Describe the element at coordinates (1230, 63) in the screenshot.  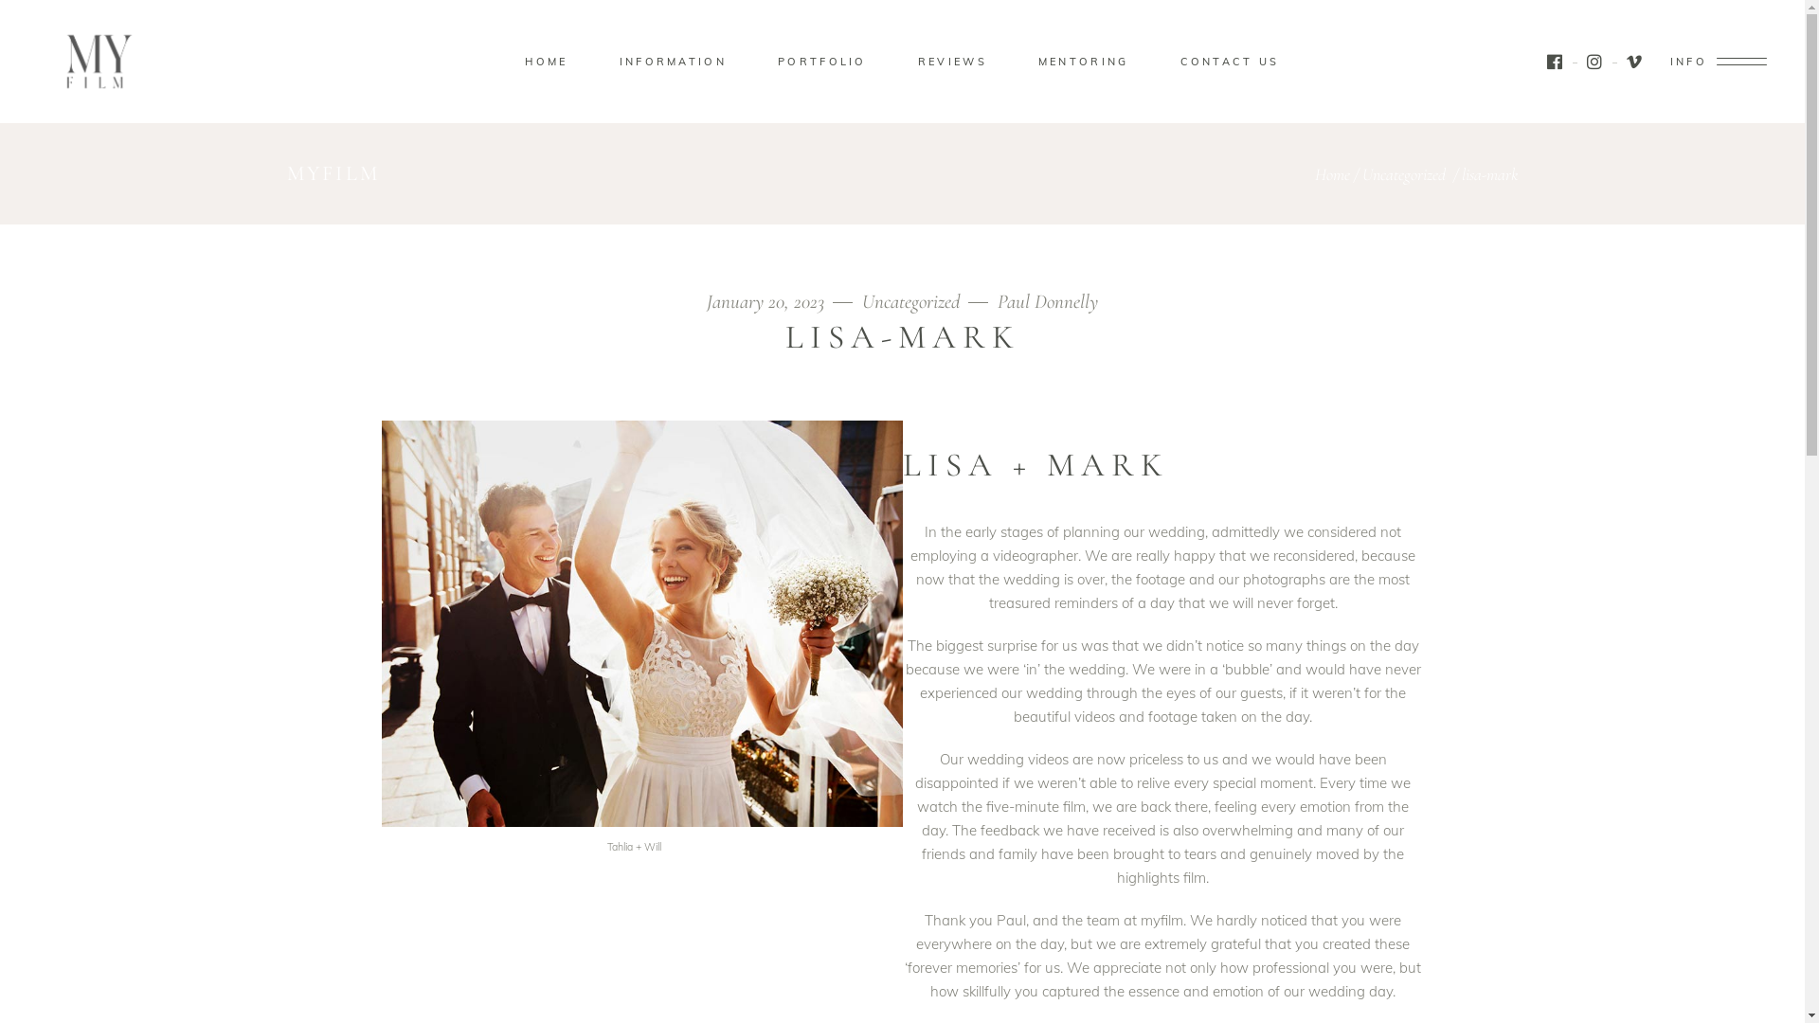
I see `CONTACT US` at that location.